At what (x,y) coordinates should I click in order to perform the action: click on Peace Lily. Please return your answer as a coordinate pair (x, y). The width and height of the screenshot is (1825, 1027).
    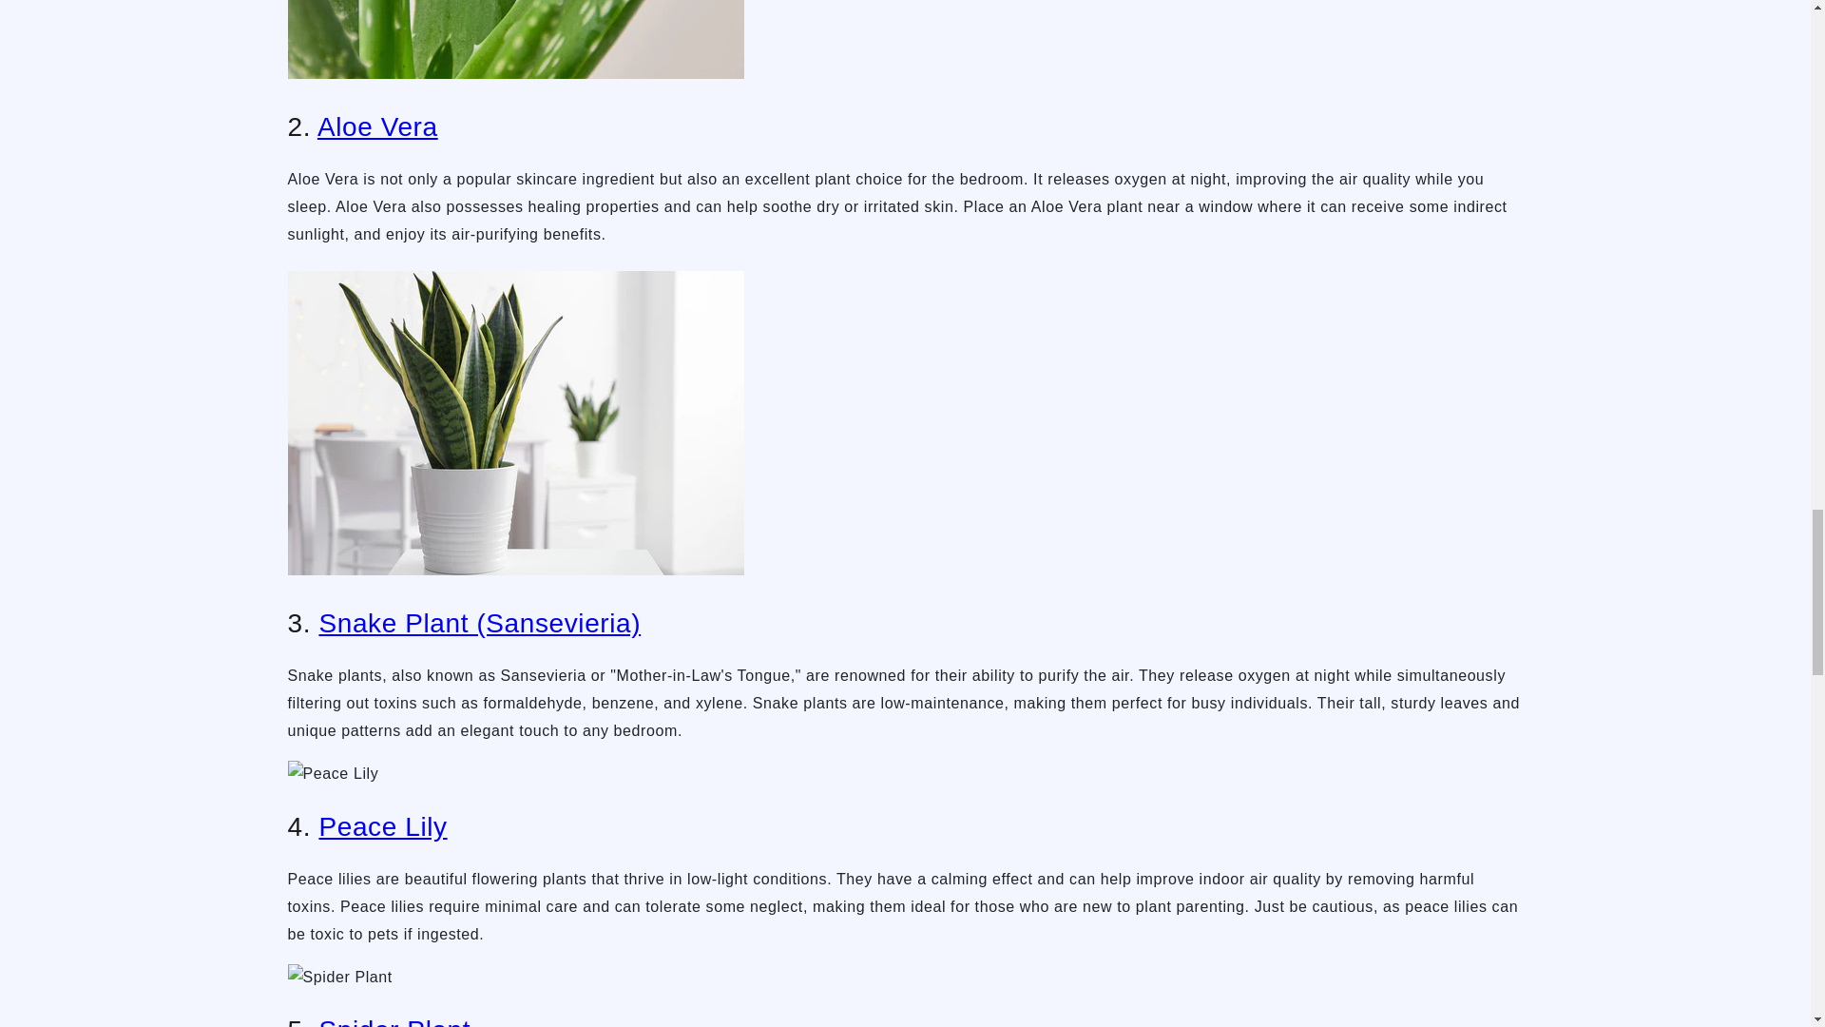
    Looking at the image, I should click on (382, 826).